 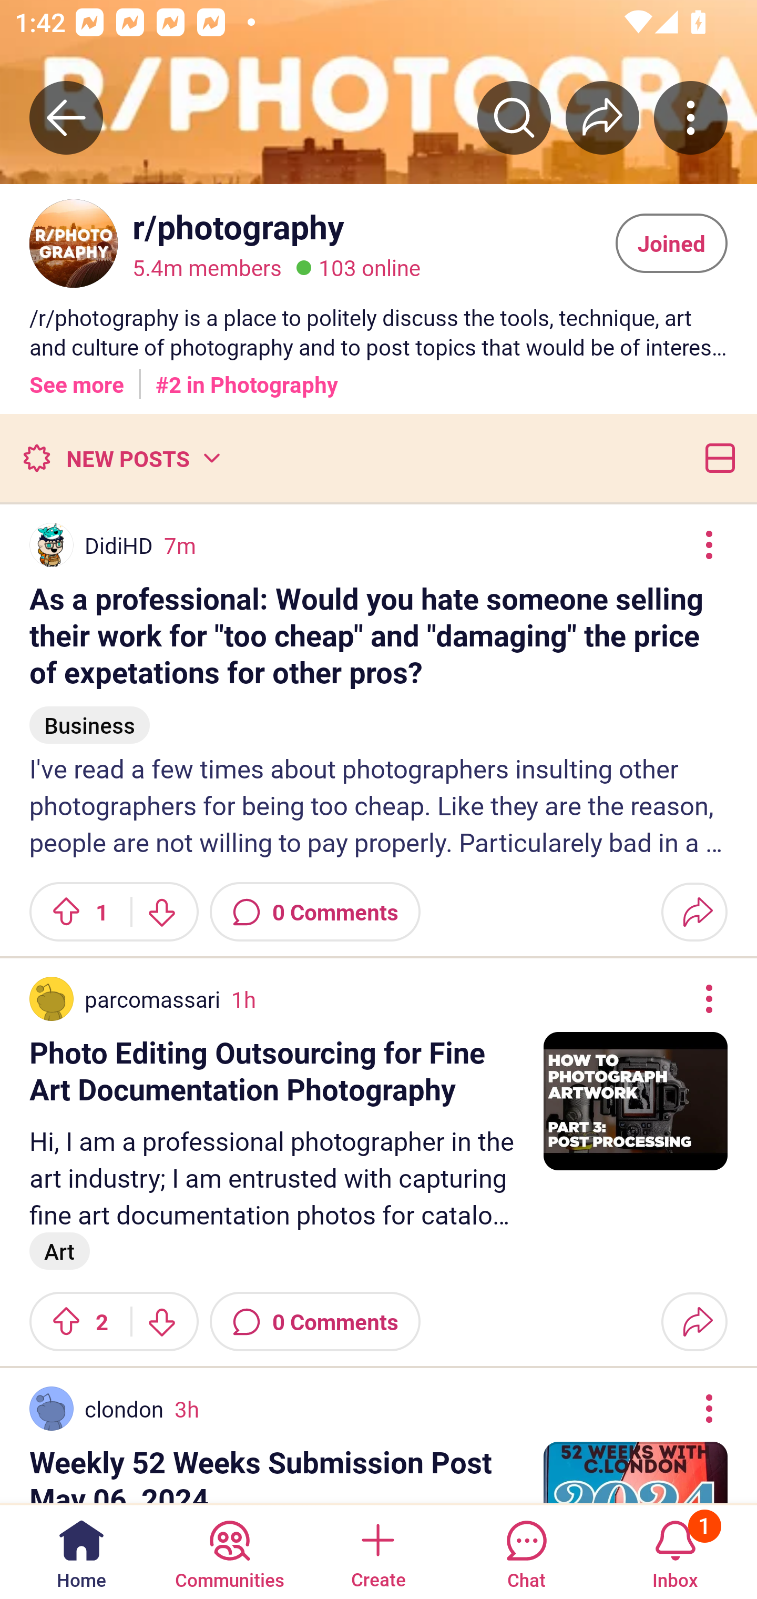 I want to click on Back, so click(x=66, y=117).